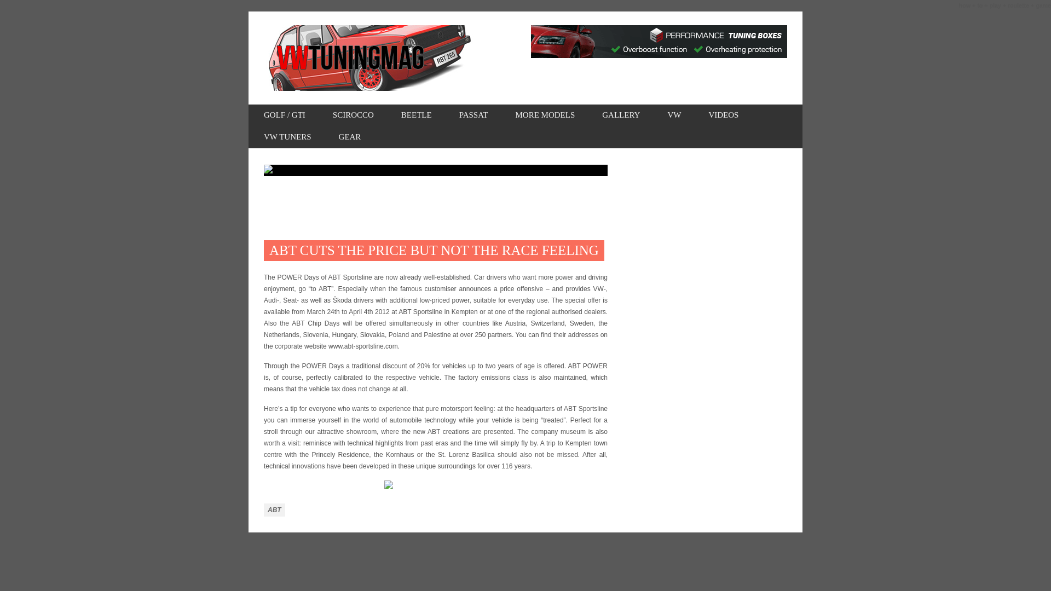  Describe the element at coordinates (621, 115) in the screenshot. I see `GALLERY` at that location.